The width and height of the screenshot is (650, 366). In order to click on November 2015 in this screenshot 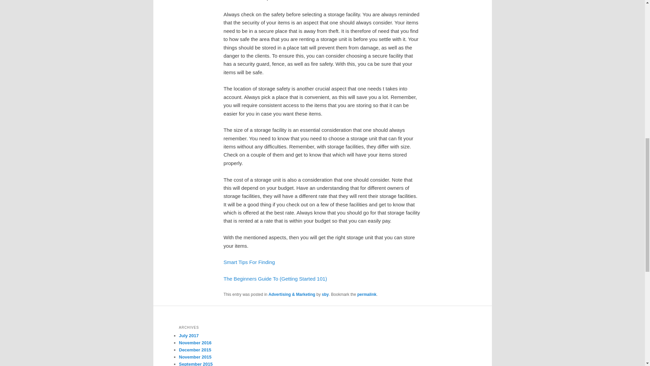, I will do `click(195, 357)`.